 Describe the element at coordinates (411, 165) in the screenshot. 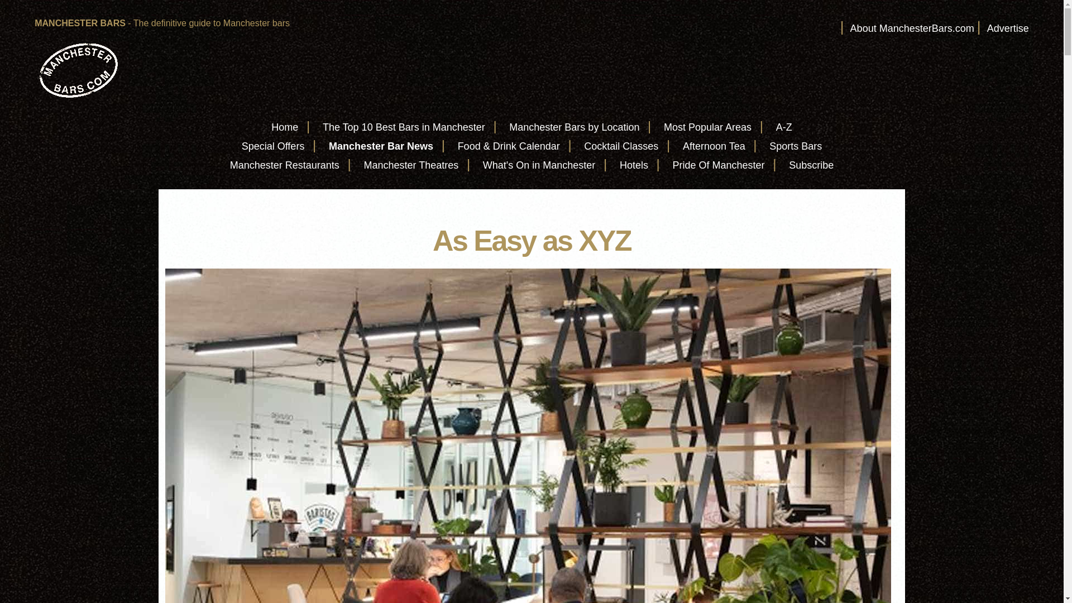

I see `Manchester Theatres` at that location.